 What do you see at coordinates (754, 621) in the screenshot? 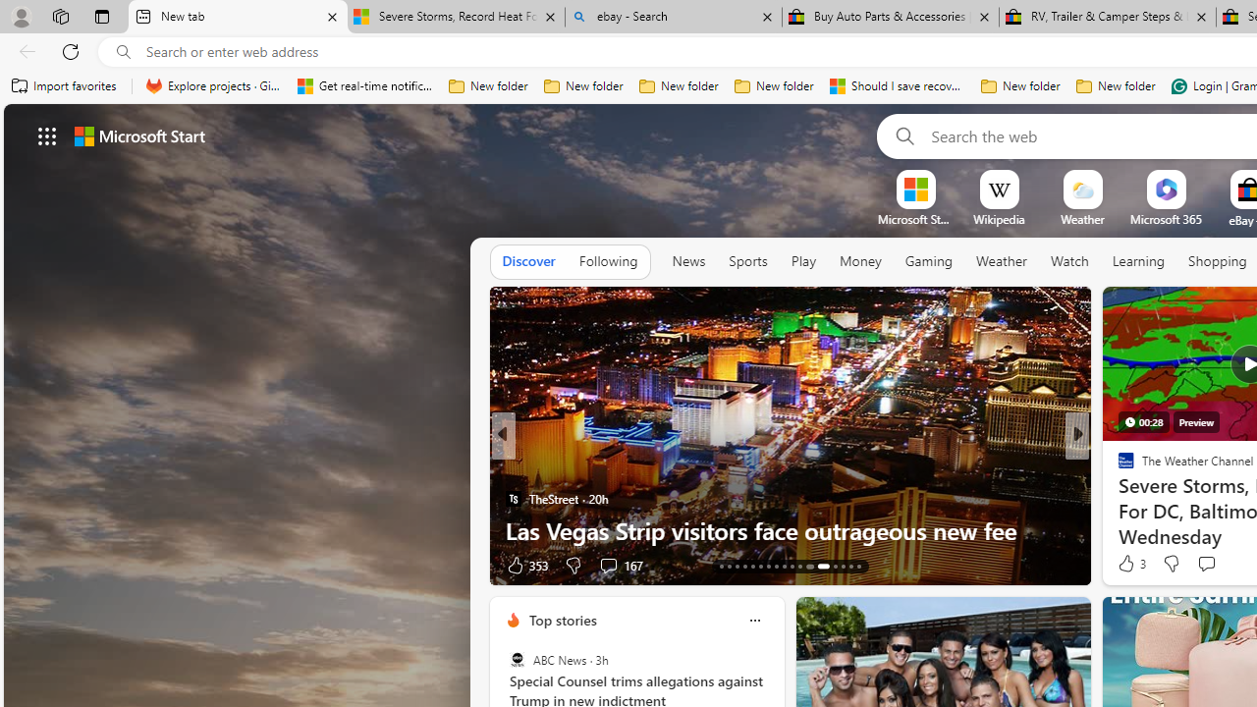
I see `Class: icon-img` at bounding box center [754, 621].